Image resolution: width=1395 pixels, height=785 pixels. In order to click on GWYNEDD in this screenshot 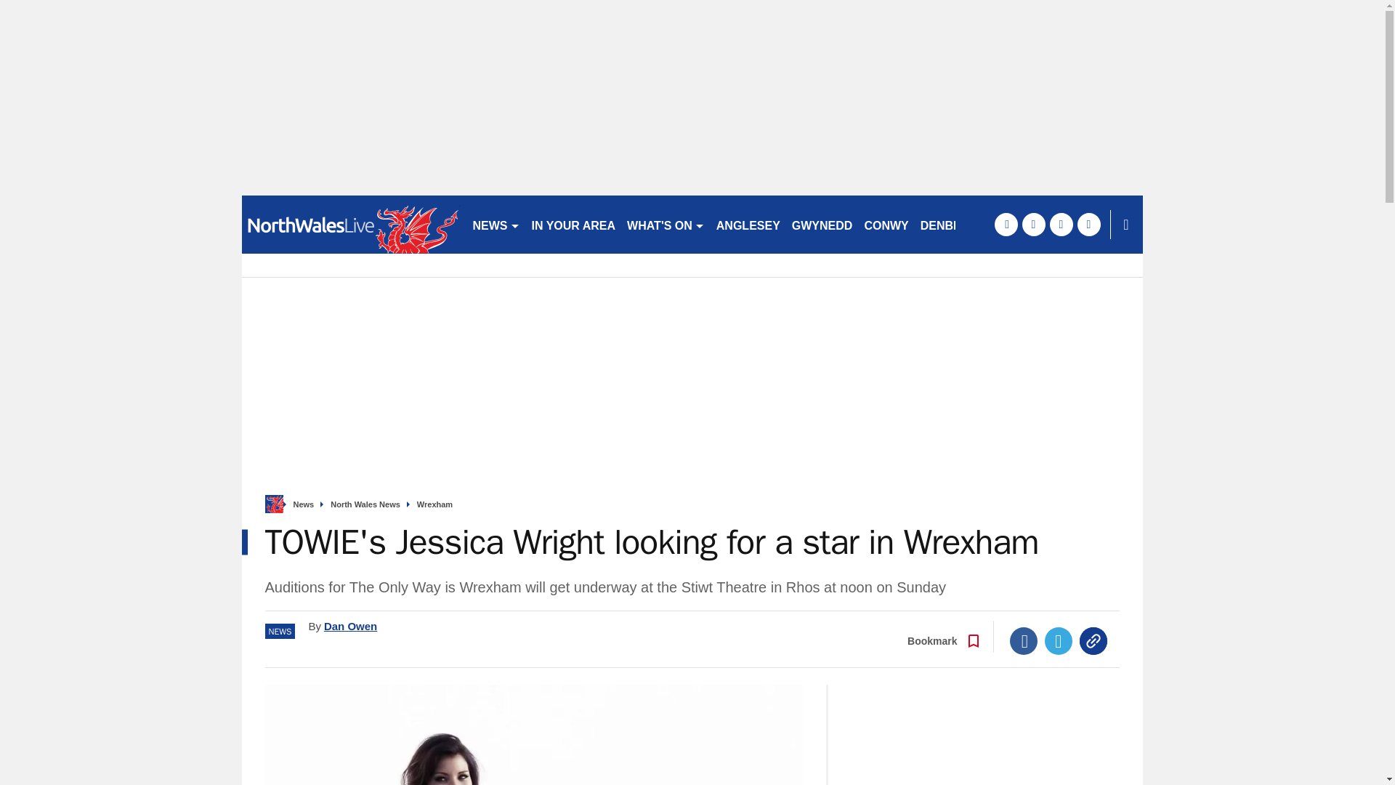, I will do `click(822, 224)`.